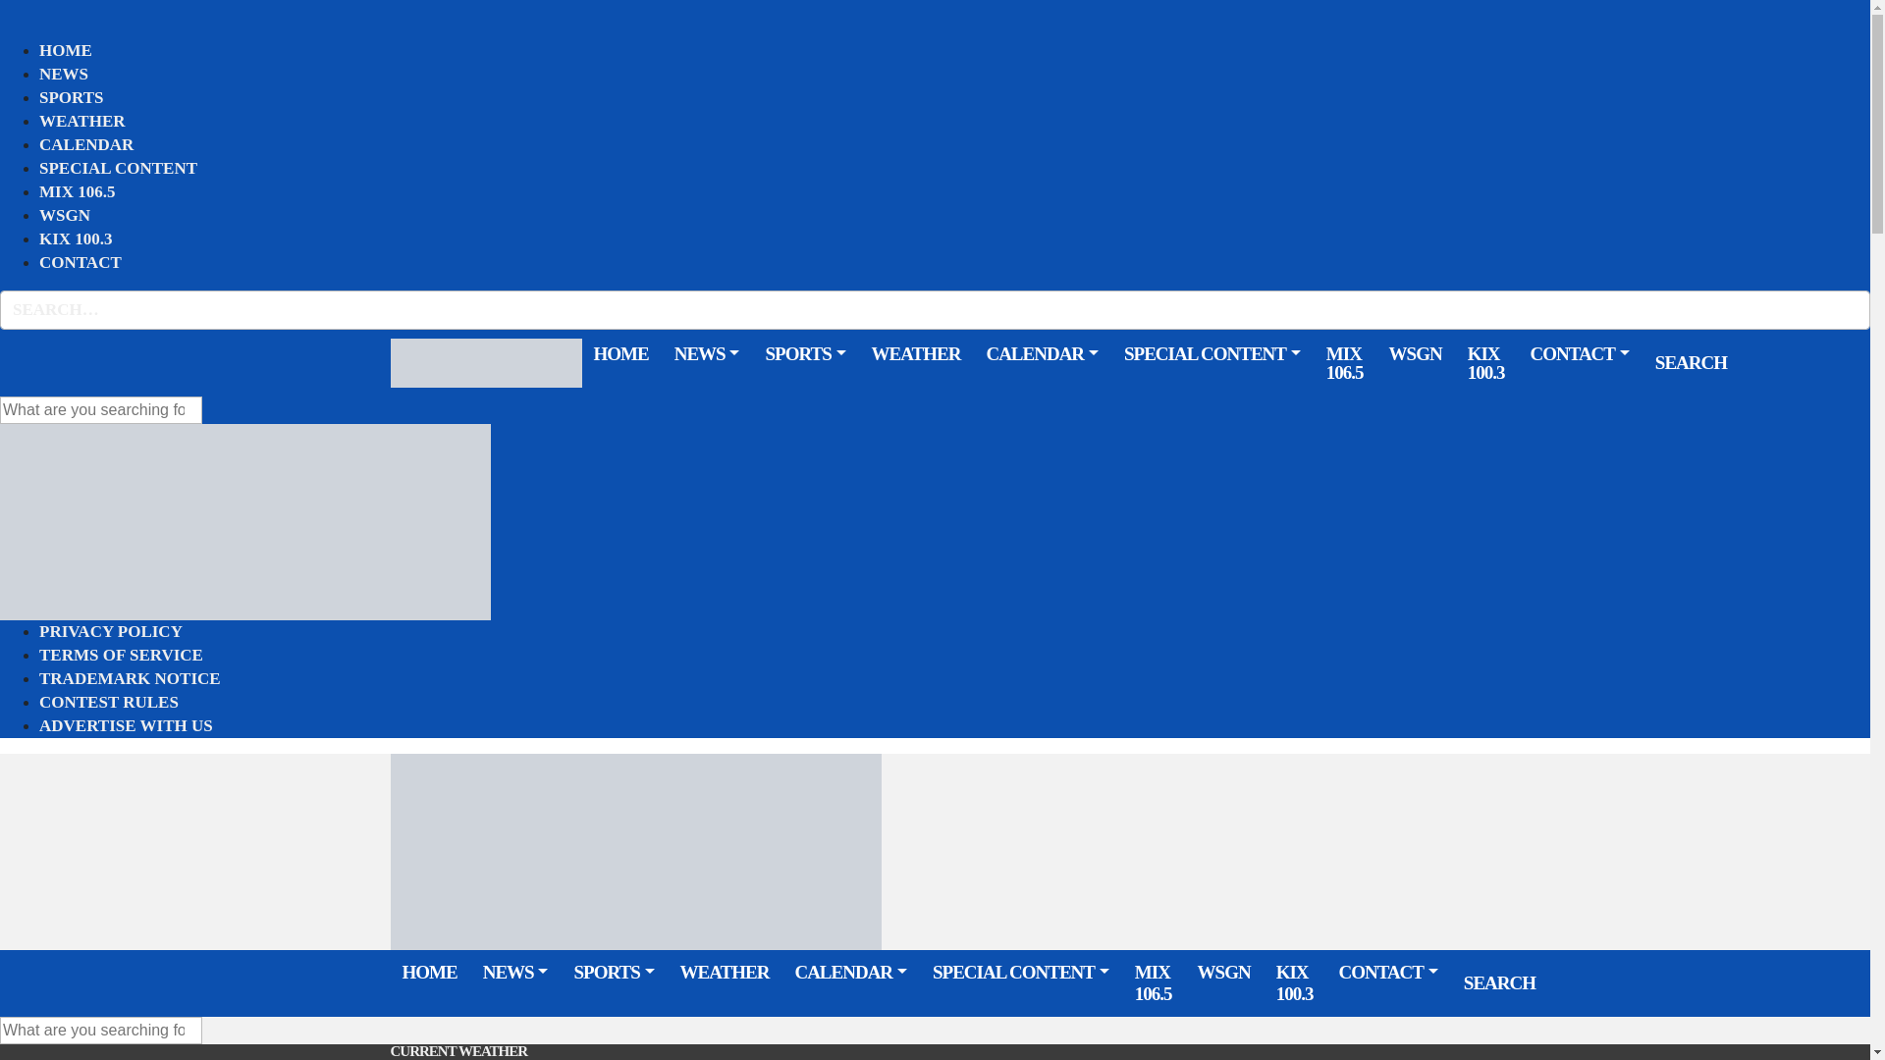 This screenshot has height=1060, width=1885. I want to click on WEATHER, so click(82, 122).